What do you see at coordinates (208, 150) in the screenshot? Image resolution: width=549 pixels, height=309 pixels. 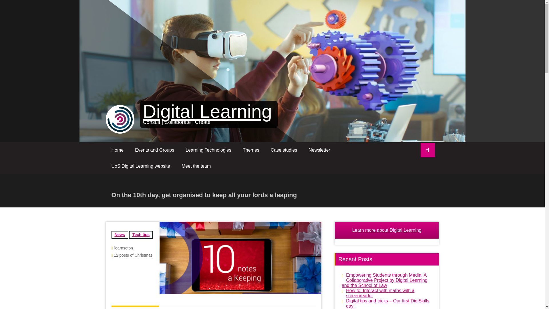 I see `Learning Technologies` at bounding box center [208, 150].